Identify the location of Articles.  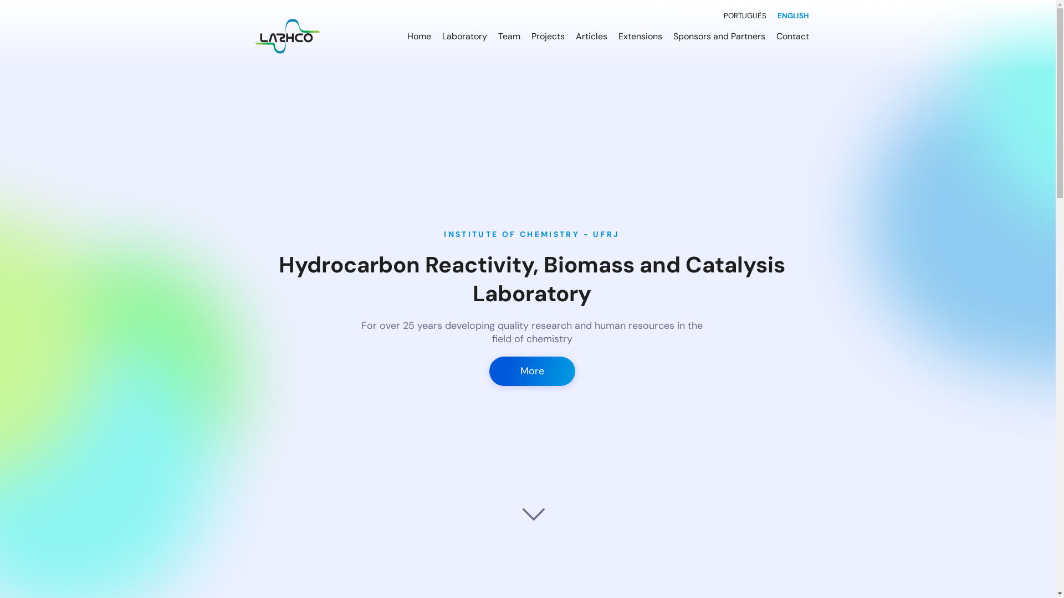
(592, 35).